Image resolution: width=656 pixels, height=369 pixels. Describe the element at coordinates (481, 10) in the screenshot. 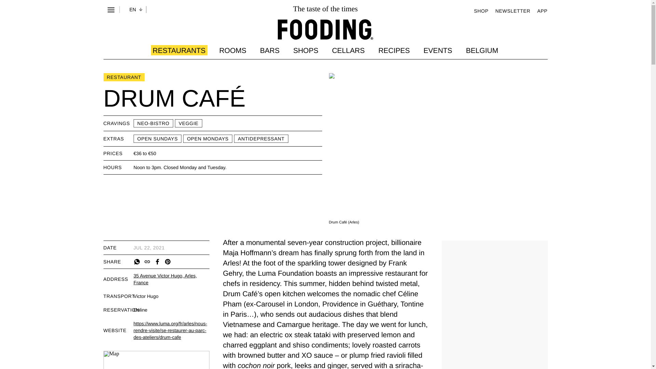

I see `SHOP` at that location.